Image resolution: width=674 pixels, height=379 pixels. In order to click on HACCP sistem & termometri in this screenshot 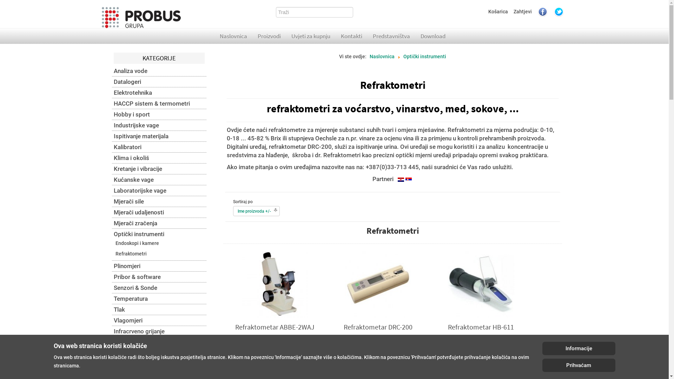, I will do `click(159, 104)`.